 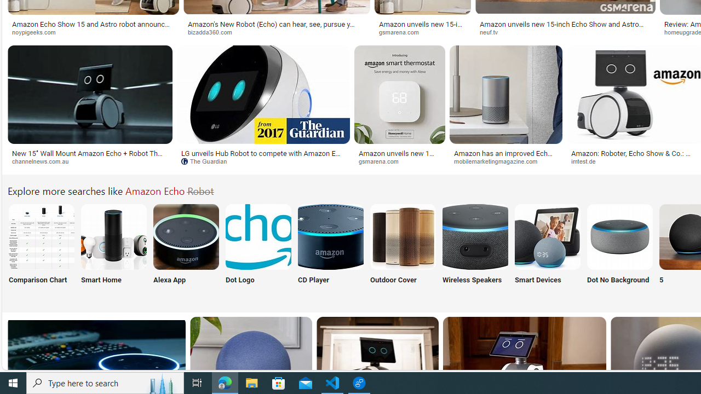 What do you see at coordinates (331, 251) in the screenshot?
I see `Amazon Echo with CD Player CD Player` at bounding box center [331, 251].